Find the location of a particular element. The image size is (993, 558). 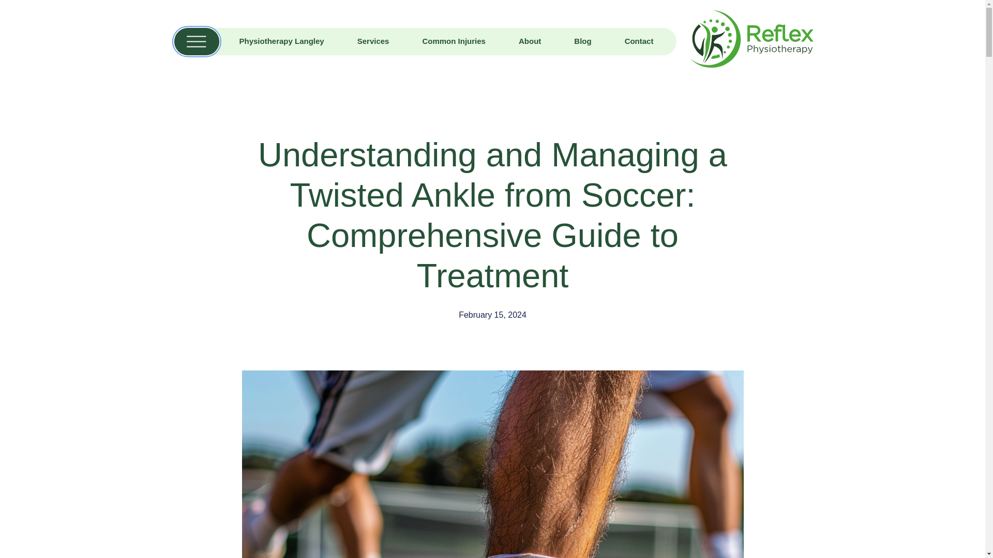

Services is located at coordinates (373, 41).